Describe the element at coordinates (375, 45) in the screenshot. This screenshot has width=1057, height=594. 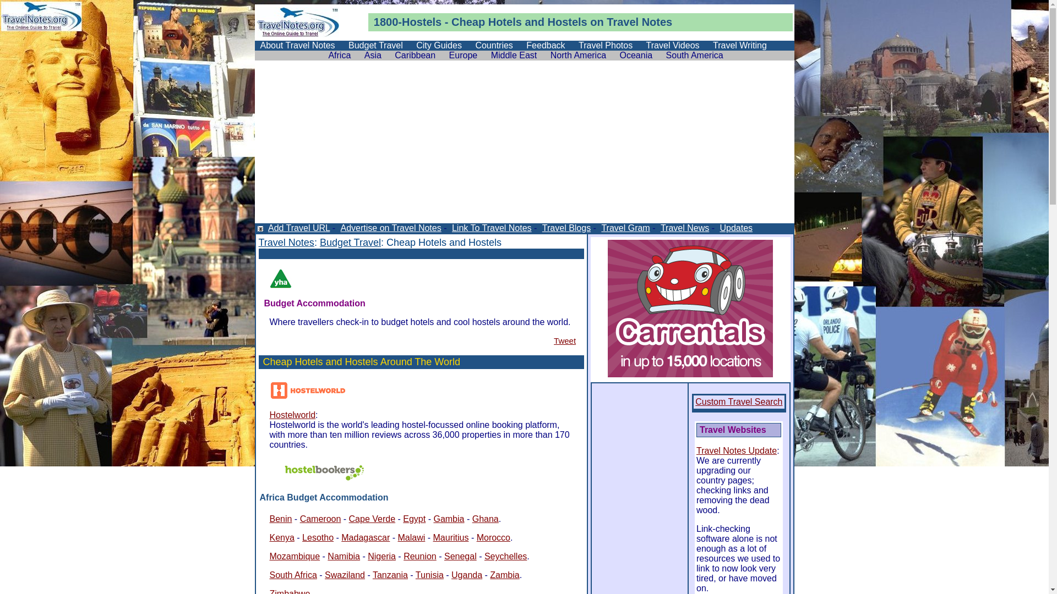
I see `Budget Travel` at that location.